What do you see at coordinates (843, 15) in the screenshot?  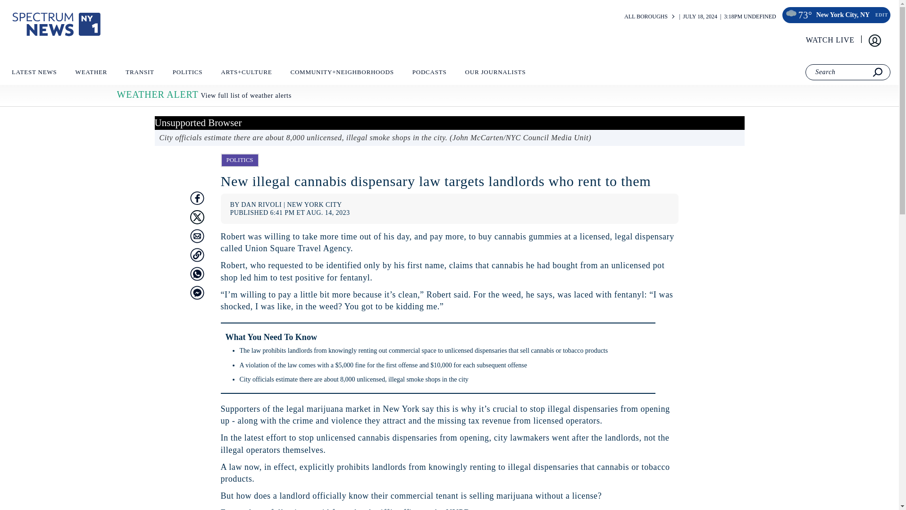 I see `New York City, NY` at bounding box center [843, 15].